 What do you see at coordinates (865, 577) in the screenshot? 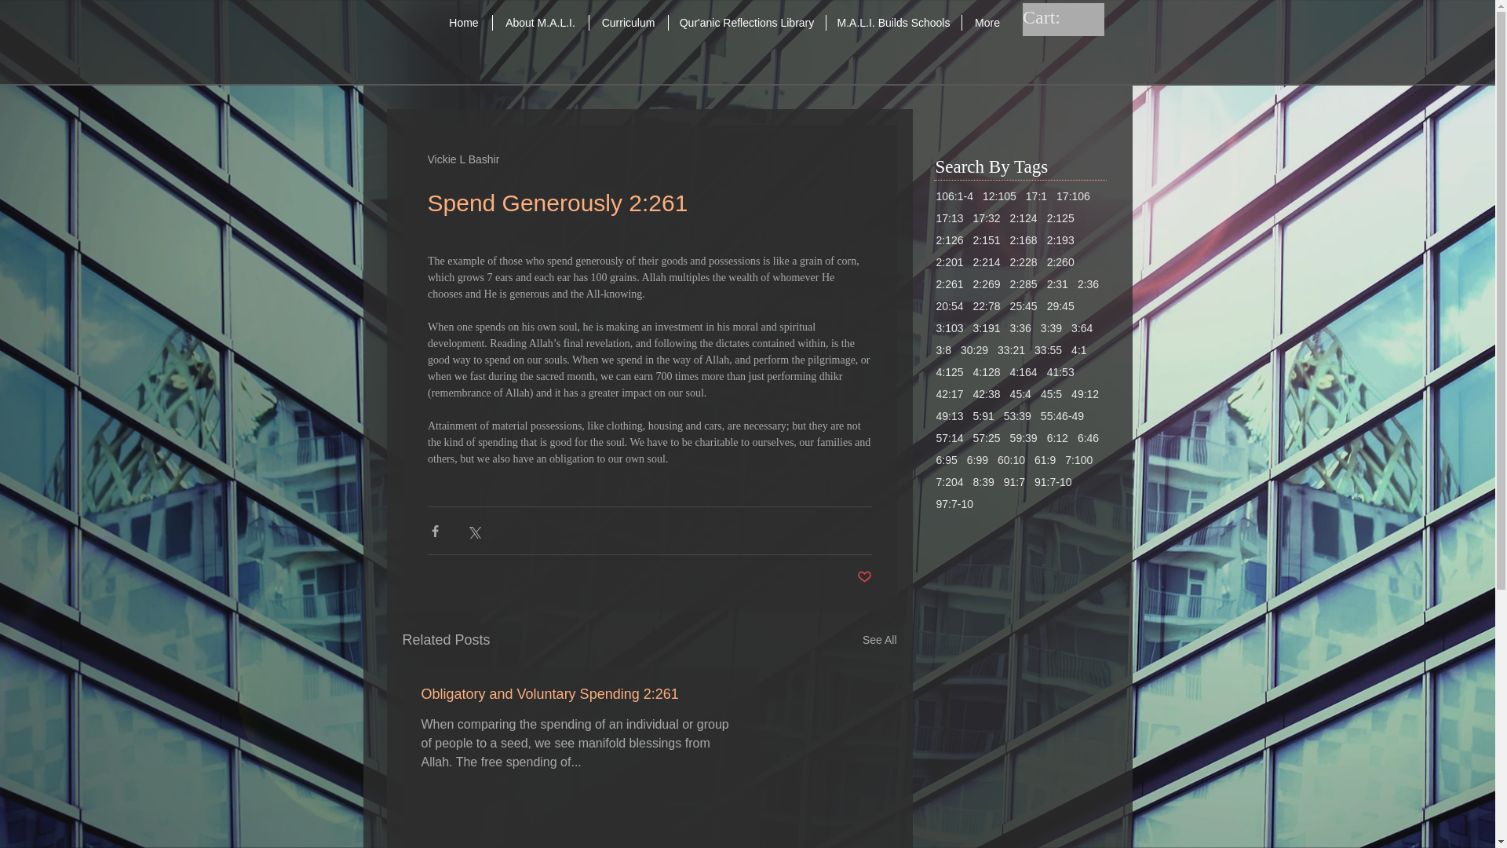
I see `Post not marked as liked` at bounding box center [865, 577].